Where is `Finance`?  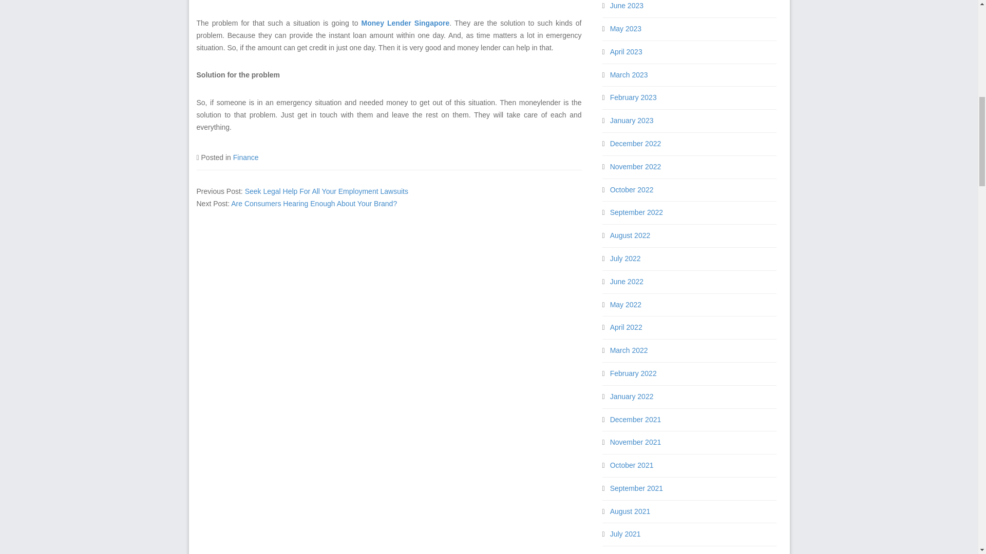
Finance is located at coordinates (245, 157).